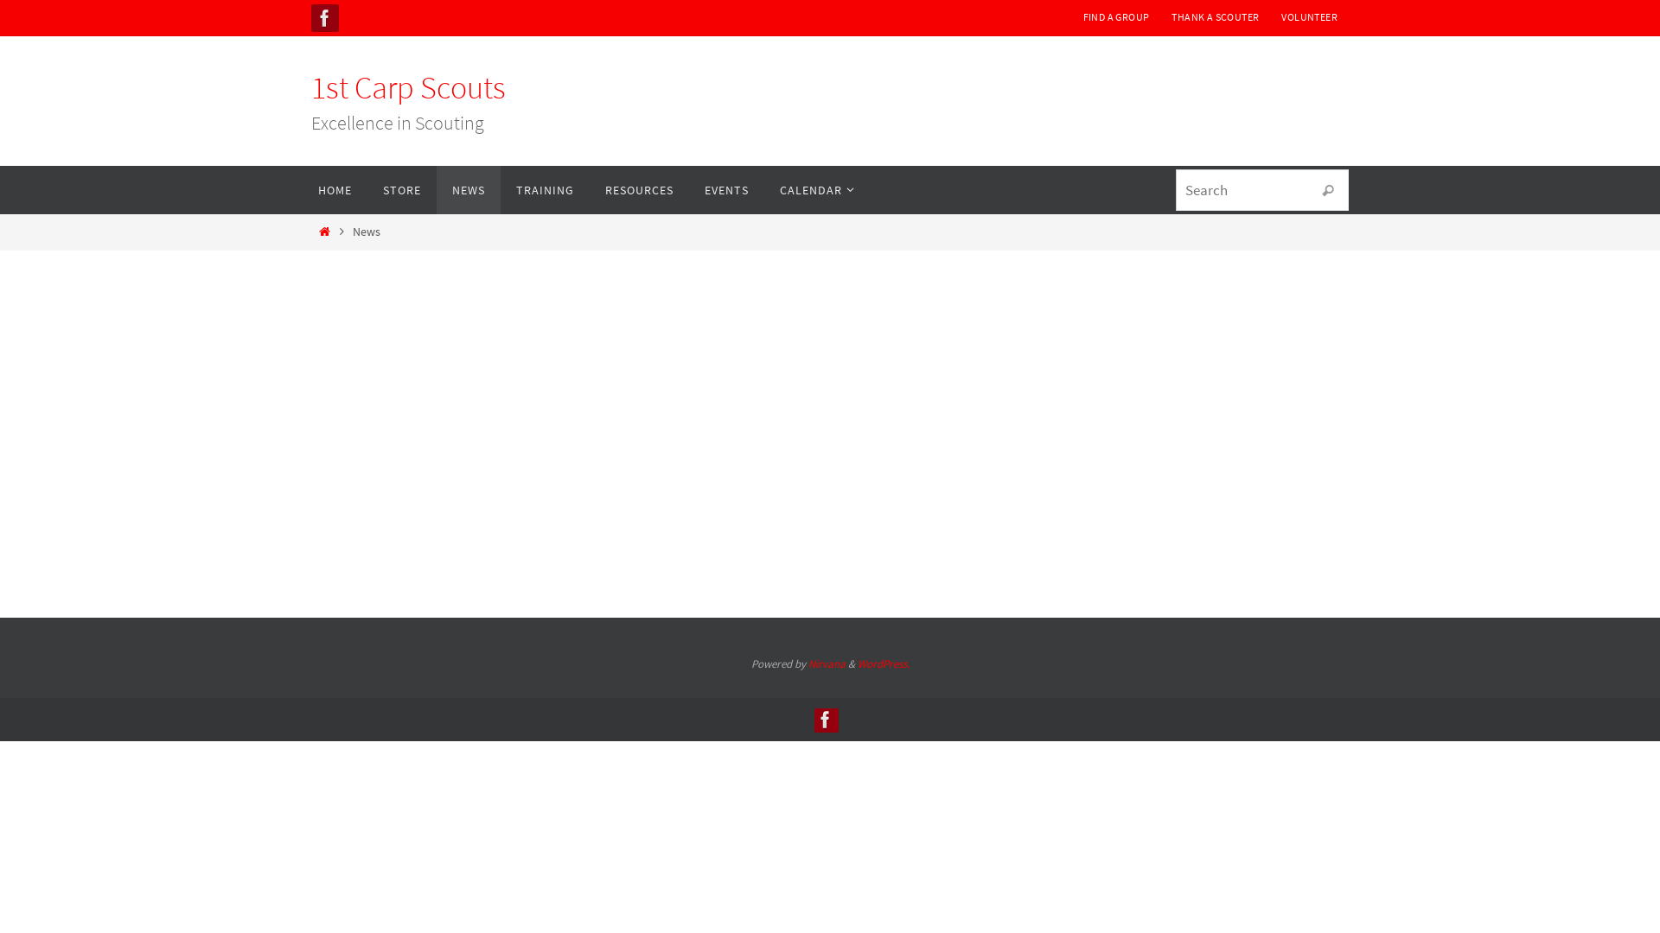 The width and height of the screenshot is (1660, 933). Describe the element at coordinates (469, 190) in the screenshot. I see `NEWS` at that location.